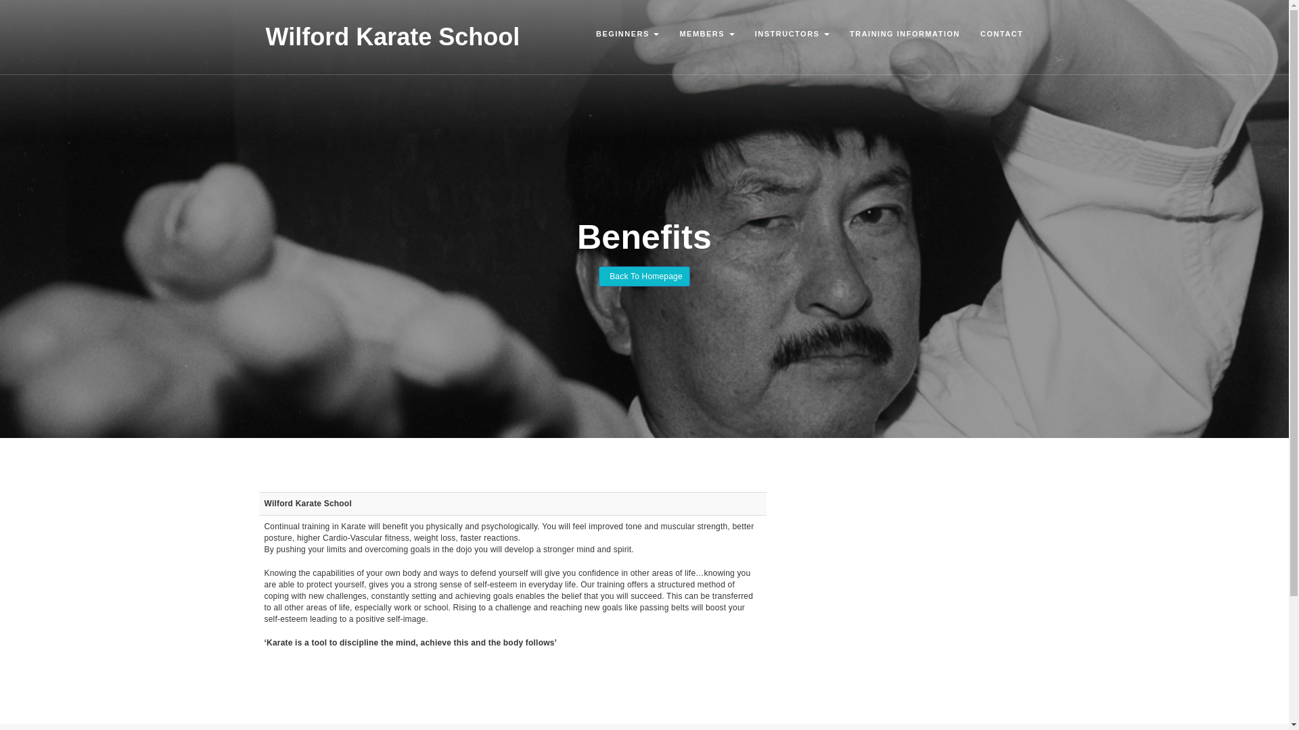 The height and width of the screenshot is (730, 1299). Describe the element at coordinates (905, 33) in the screenshot. I see `Training Information` at that location.